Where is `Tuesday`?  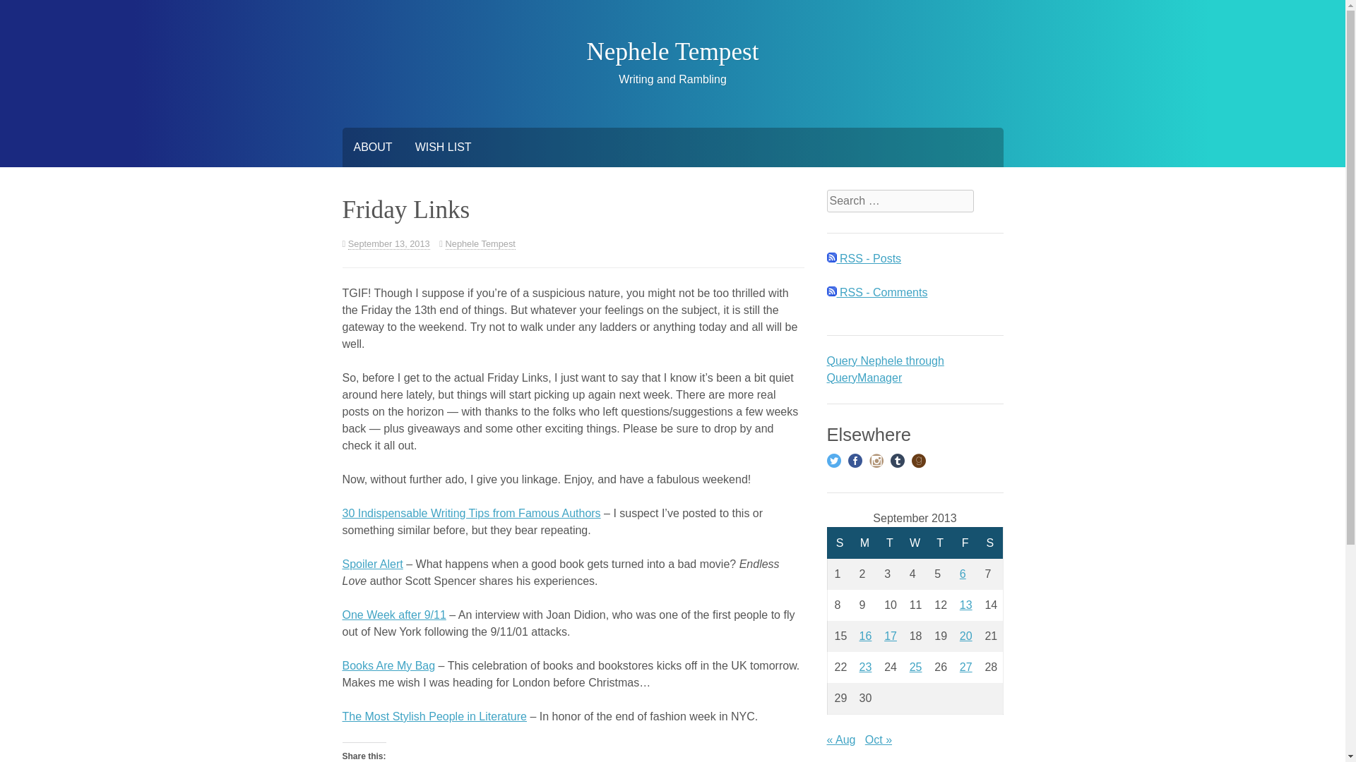 Tuesday is located at coordinates (890, 543).